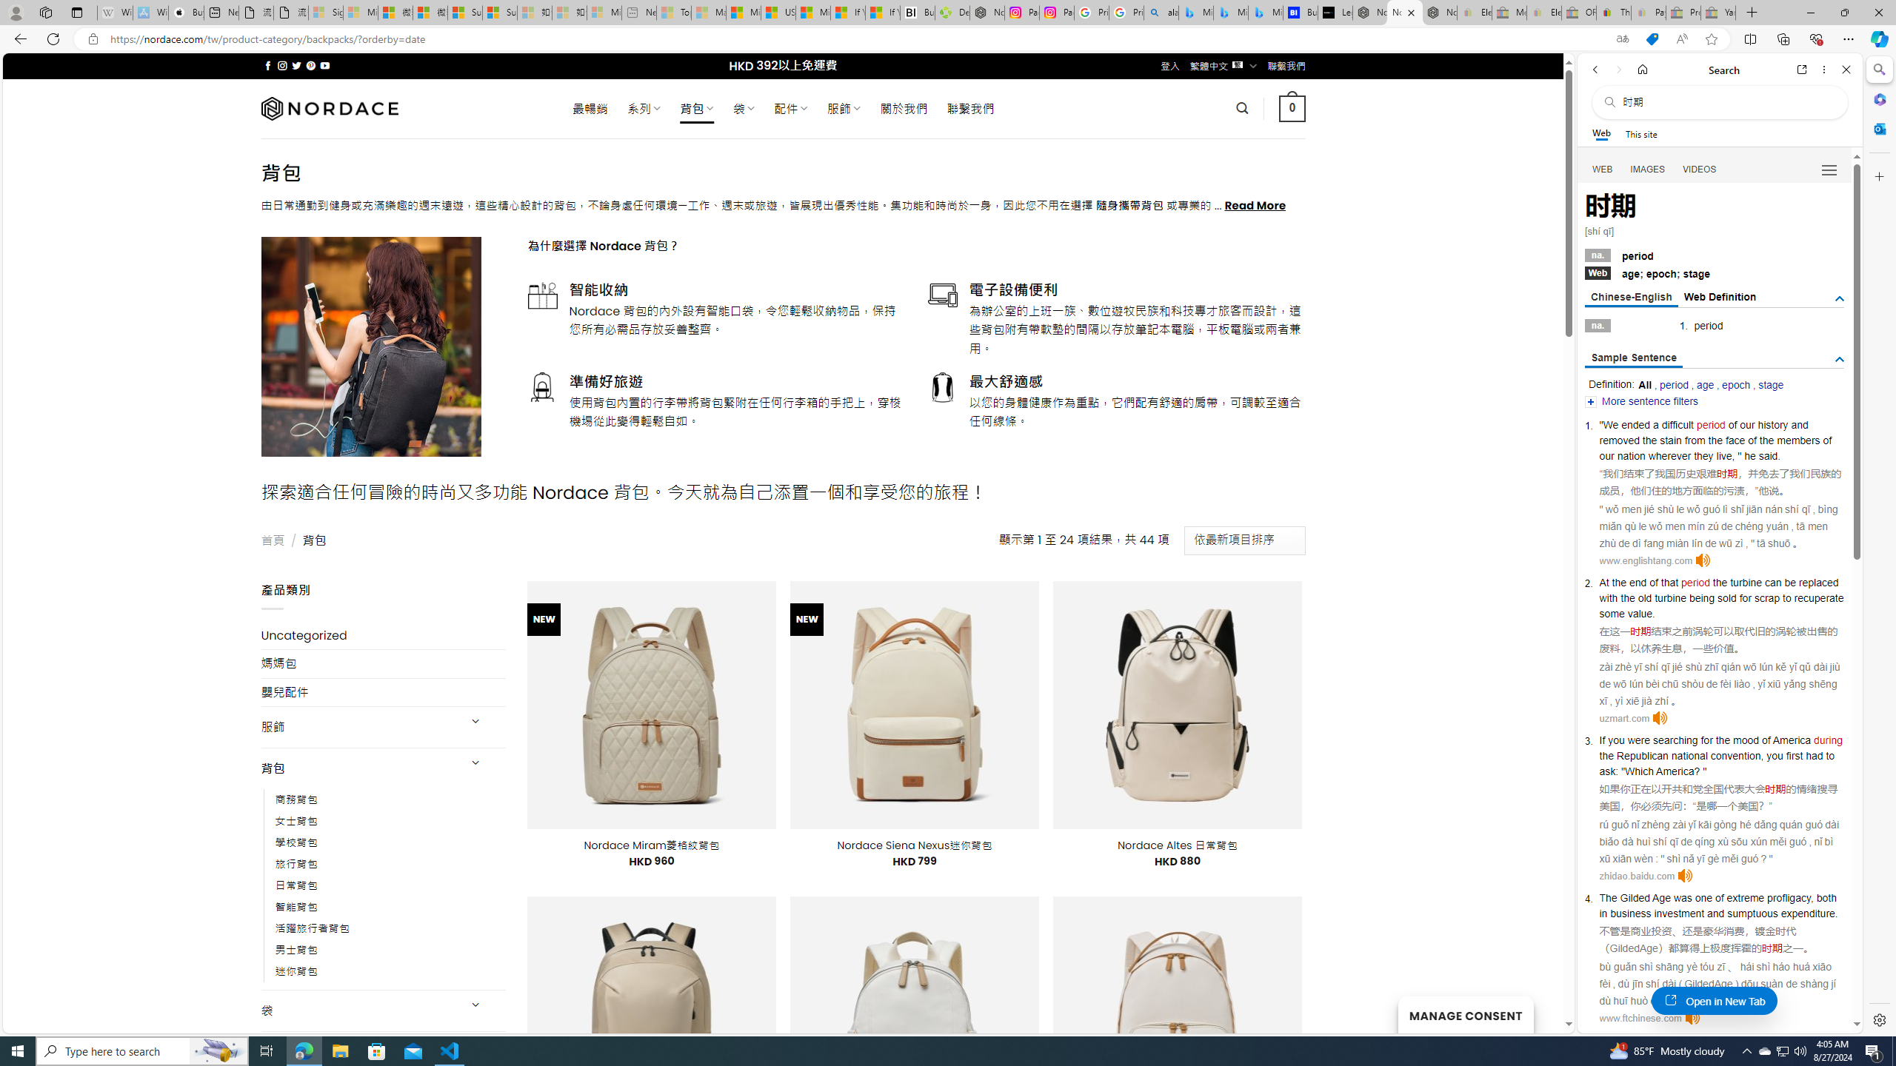  What do you see at coordinates (1773, 424) in the screenshot?
I see `history` at bounding box center [1773, 424].